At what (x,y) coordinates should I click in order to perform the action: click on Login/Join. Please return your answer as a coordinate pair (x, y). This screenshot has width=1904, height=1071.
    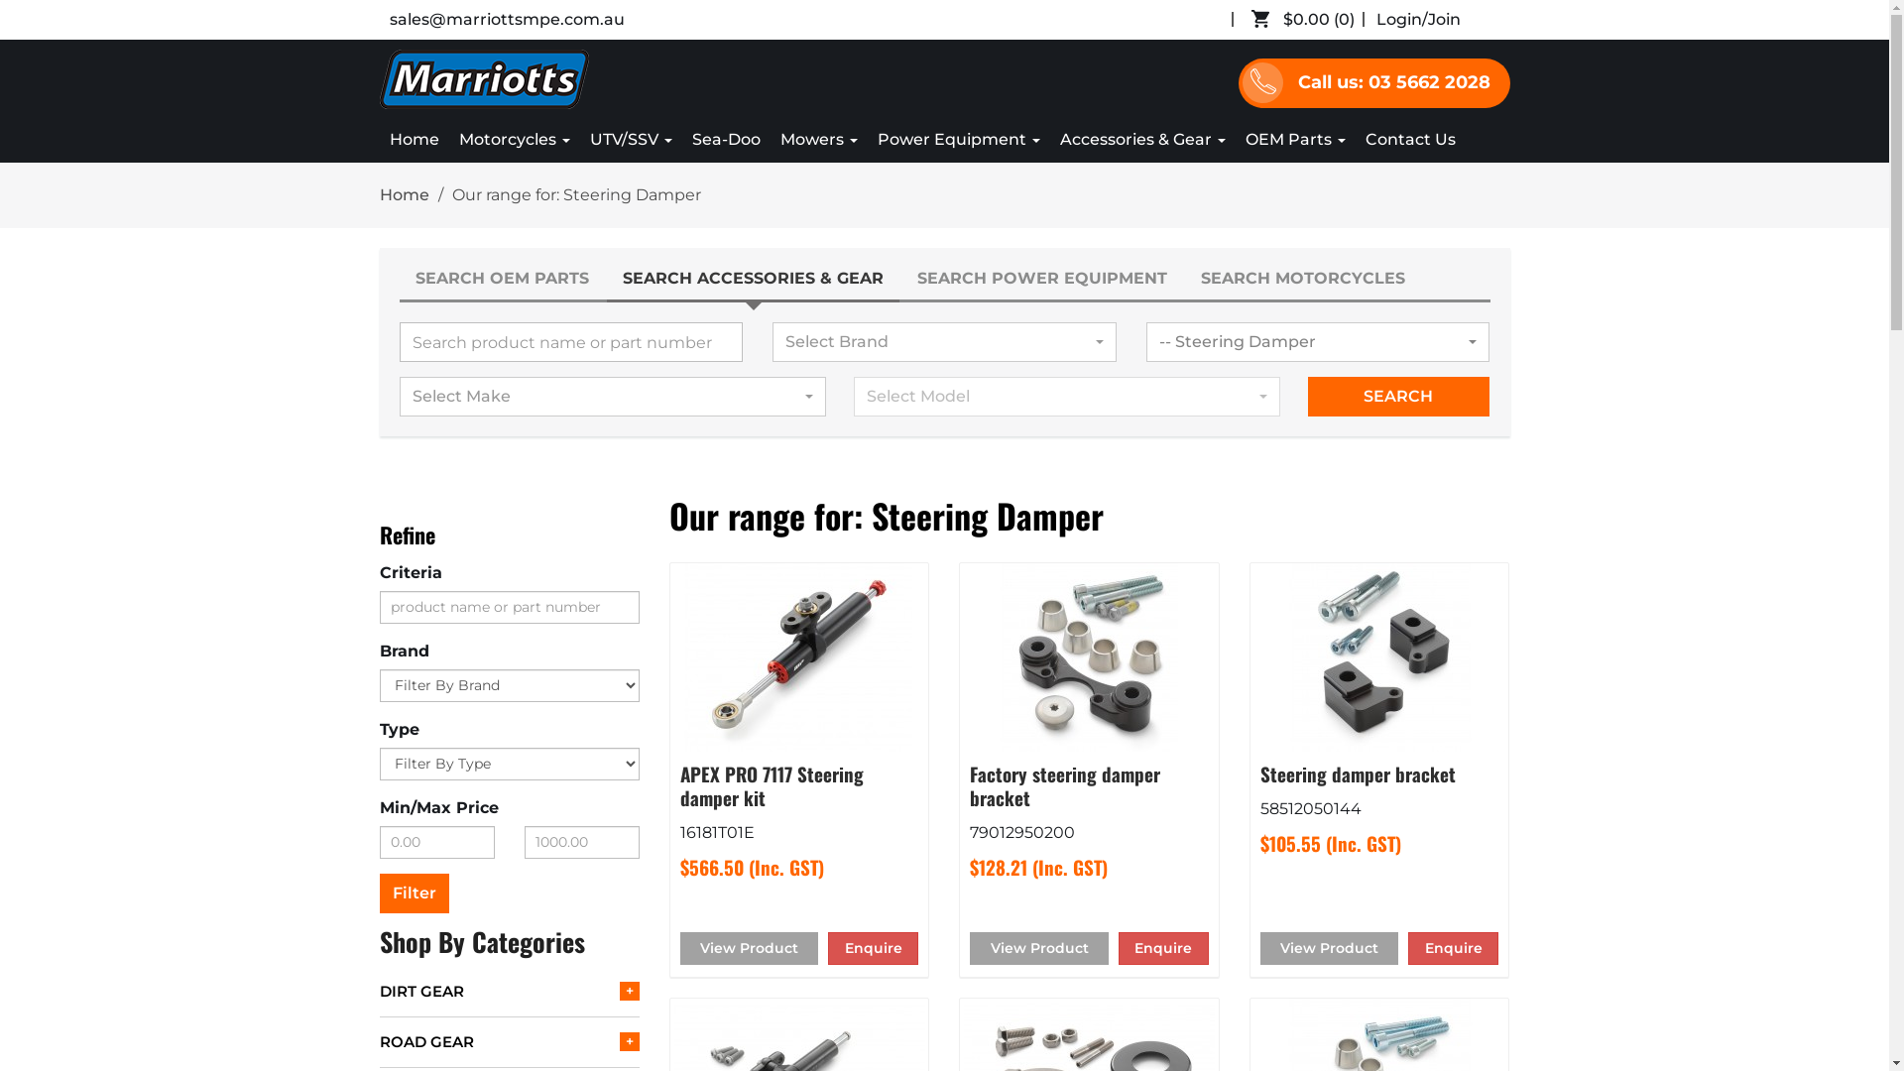
    Looking at the image, I should click on (1418, 20).